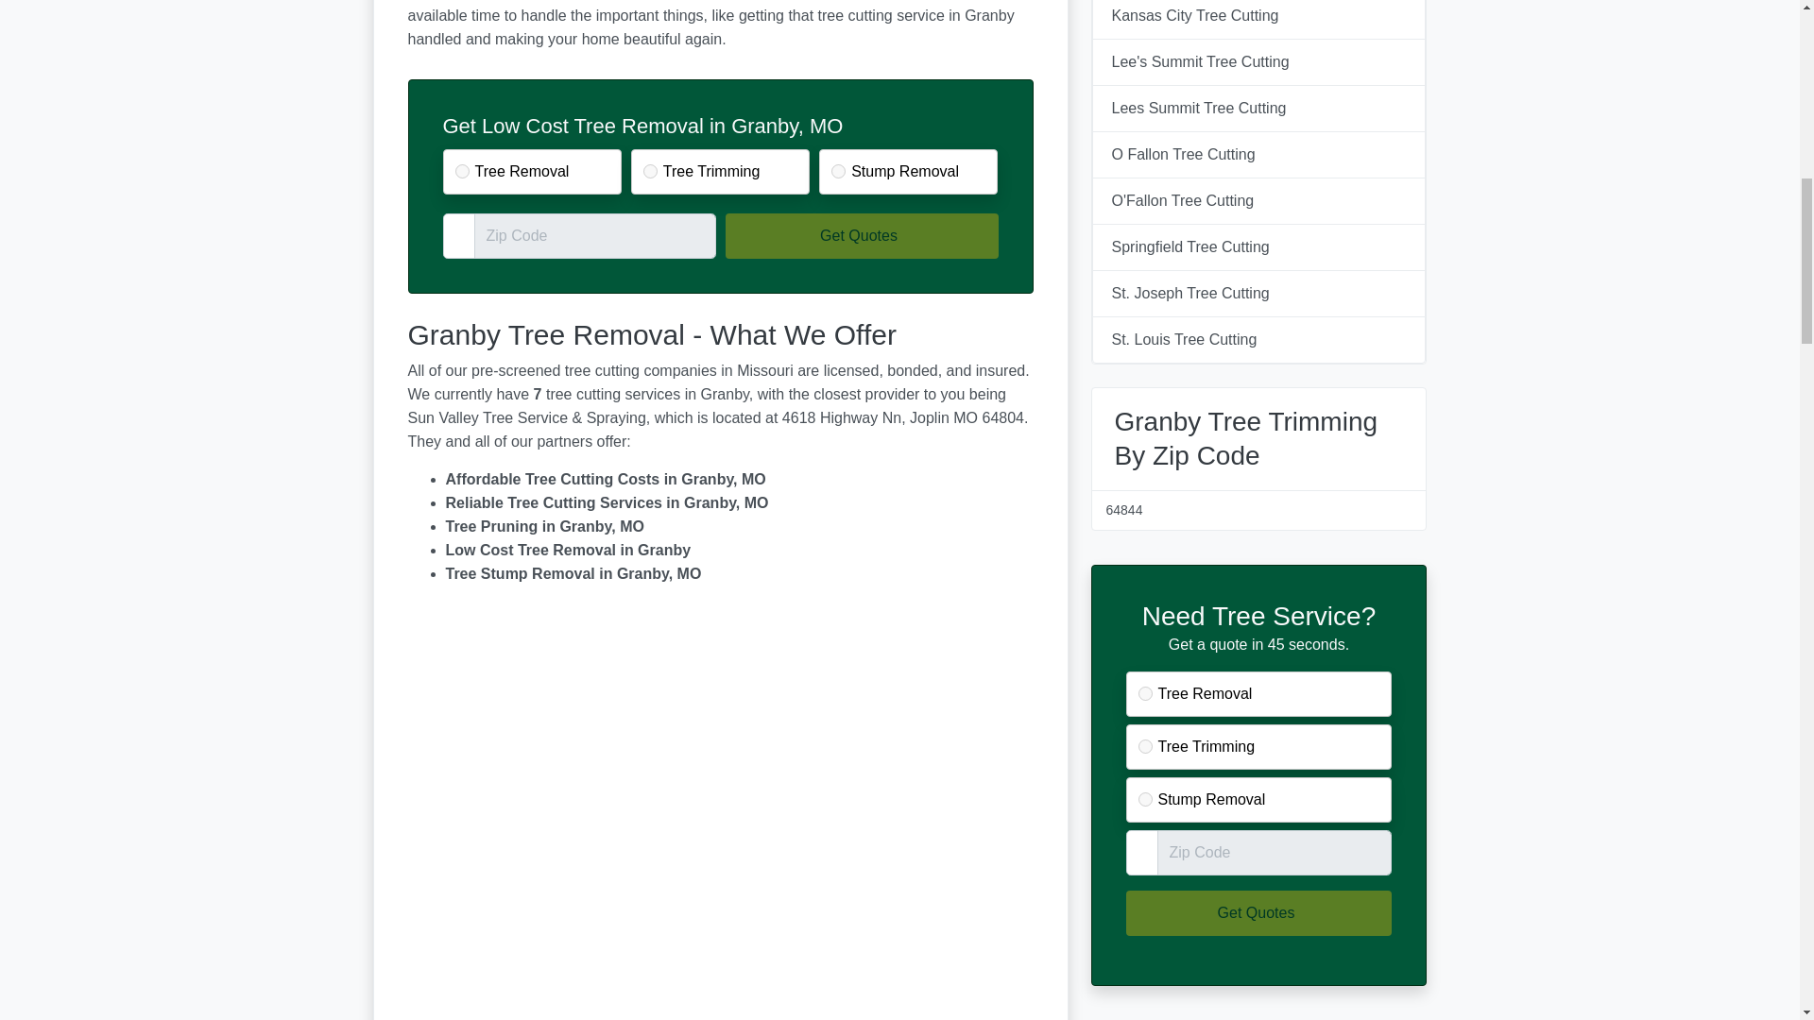  What do you see at coordinates (1258, 62) in the screenshot?
I see `Lee's Summit Tree Cutting` at bounding box center [1258, 62].